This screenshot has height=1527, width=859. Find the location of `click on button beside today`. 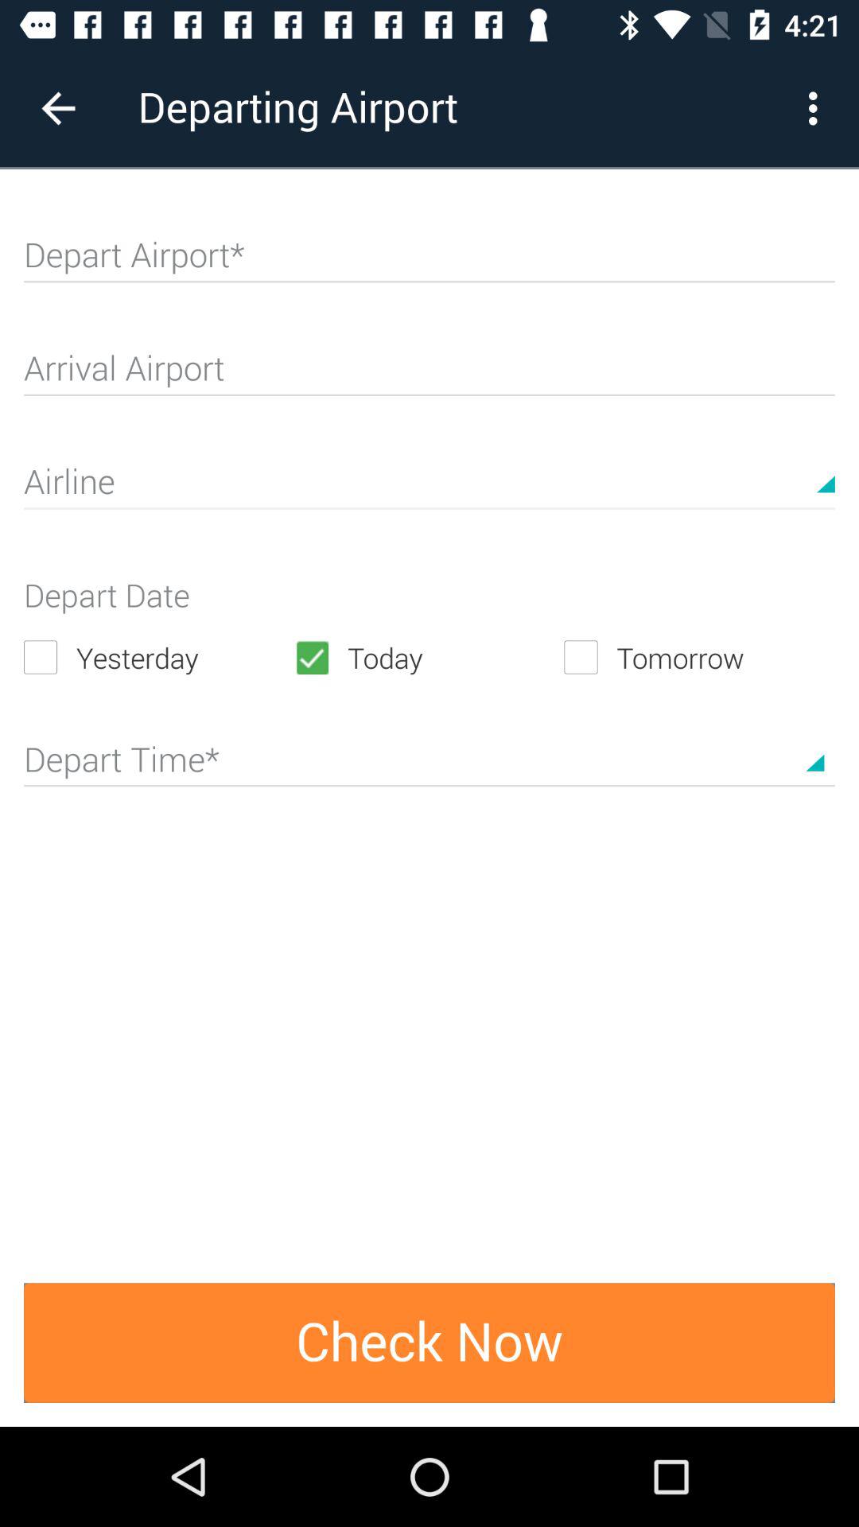

click on button beside today is located at coordinates (699, 657).